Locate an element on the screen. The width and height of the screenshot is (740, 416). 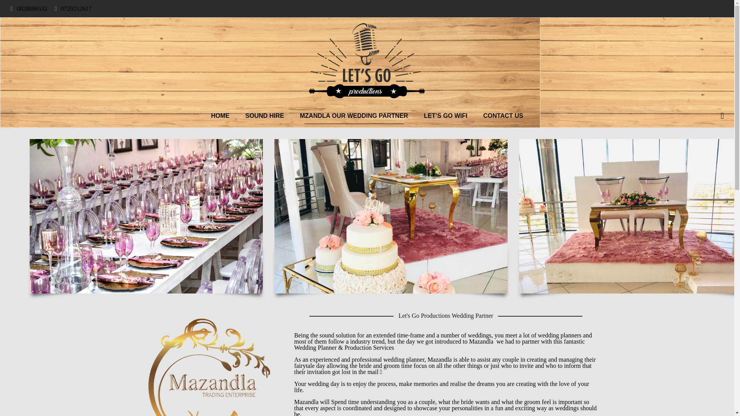
SOUND HIRE is located at coordinates (265, 116).